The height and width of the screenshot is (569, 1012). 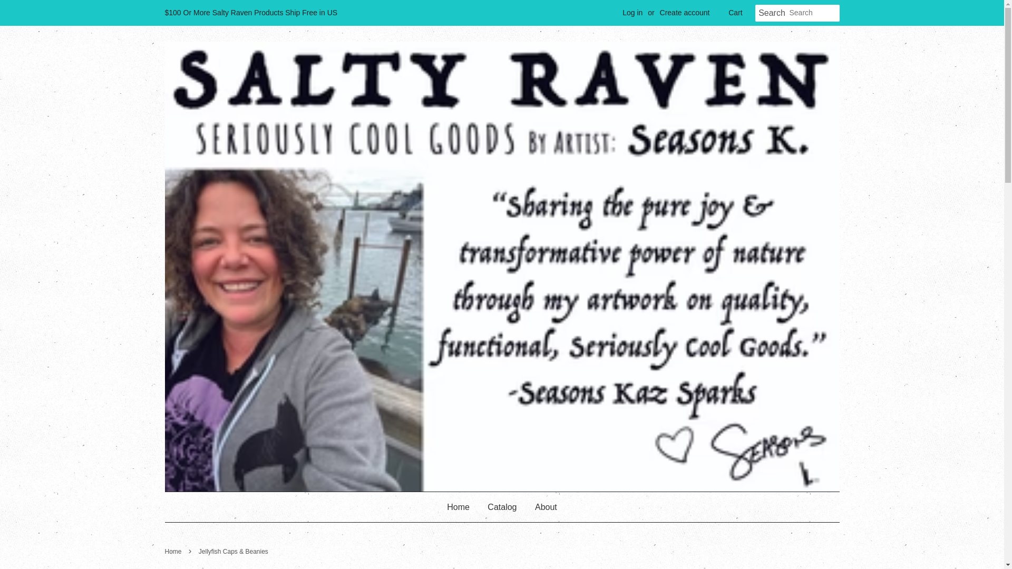 What do you see at coordinates (685, 13) in the screenshot?
I see `Create account` at bounding box center [685, 13].